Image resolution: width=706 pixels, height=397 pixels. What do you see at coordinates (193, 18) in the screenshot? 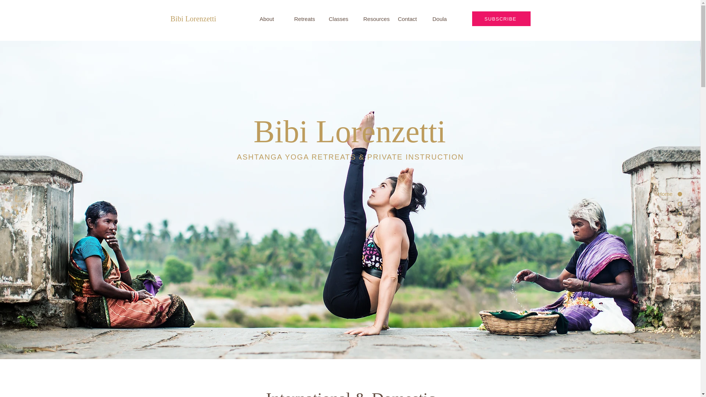
I see `Bibi Lorenzetti` at bounding box center [193, 18].